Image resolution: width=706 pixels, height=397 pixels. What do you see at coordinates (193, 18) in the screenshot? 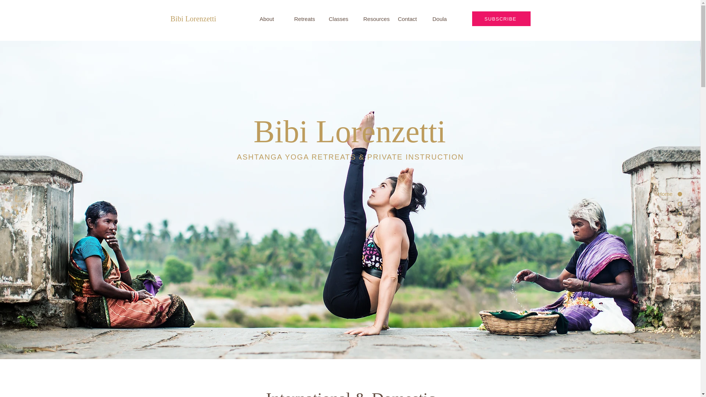
I see `Bibi Lorenzetti` at bounding box center [193, 18].